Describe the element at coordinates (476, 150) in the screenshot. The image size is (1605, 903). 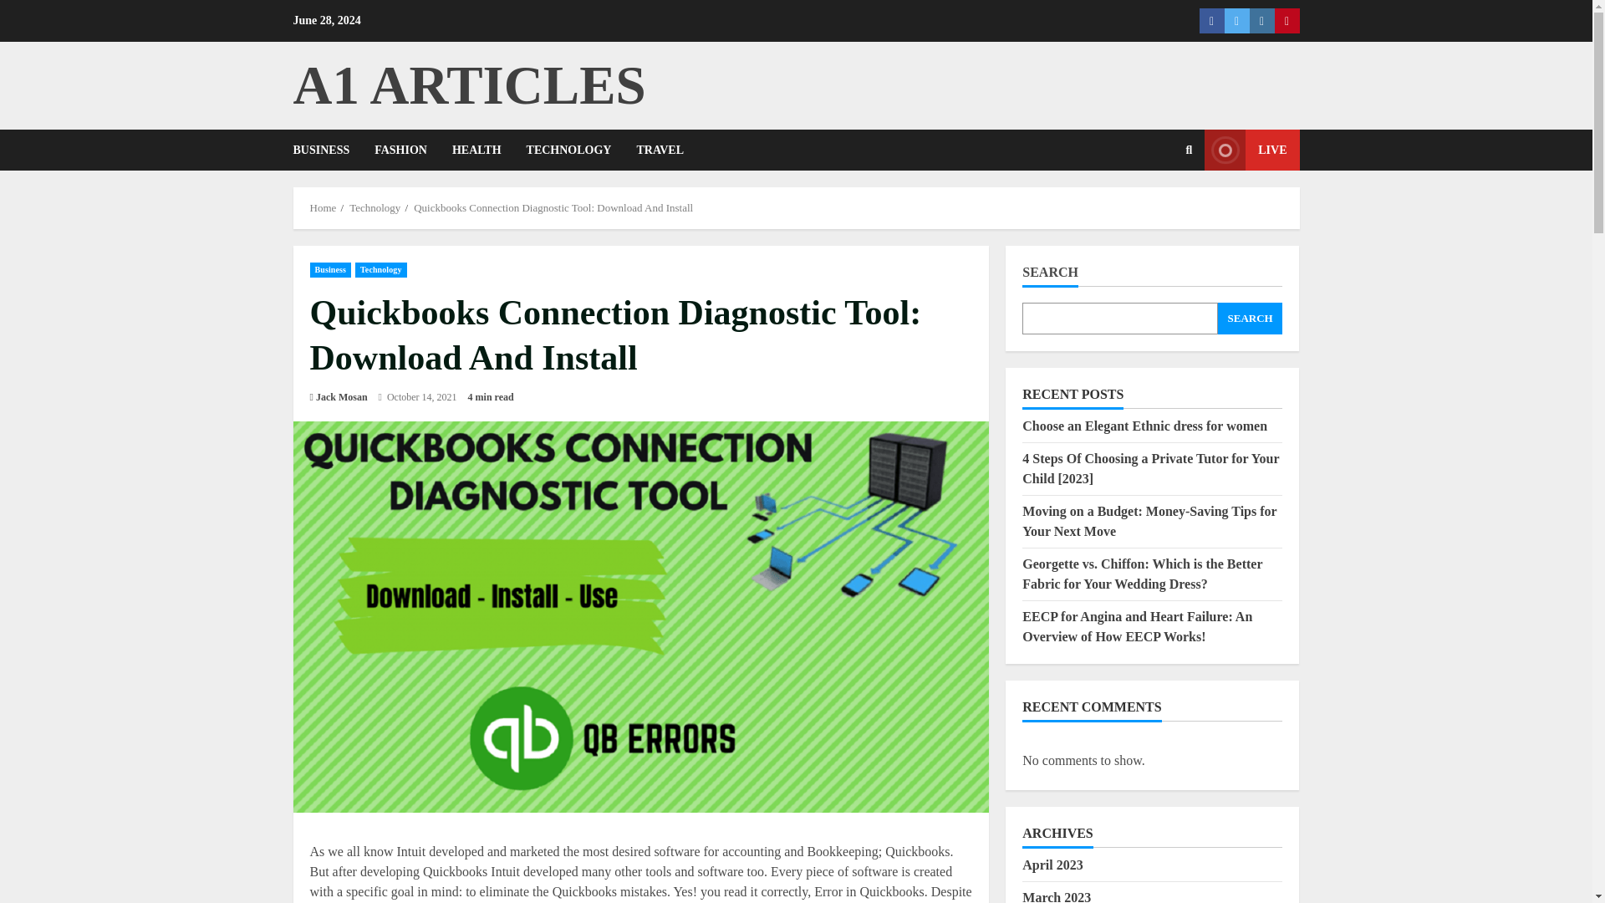
I see `HEALTH` at that location.